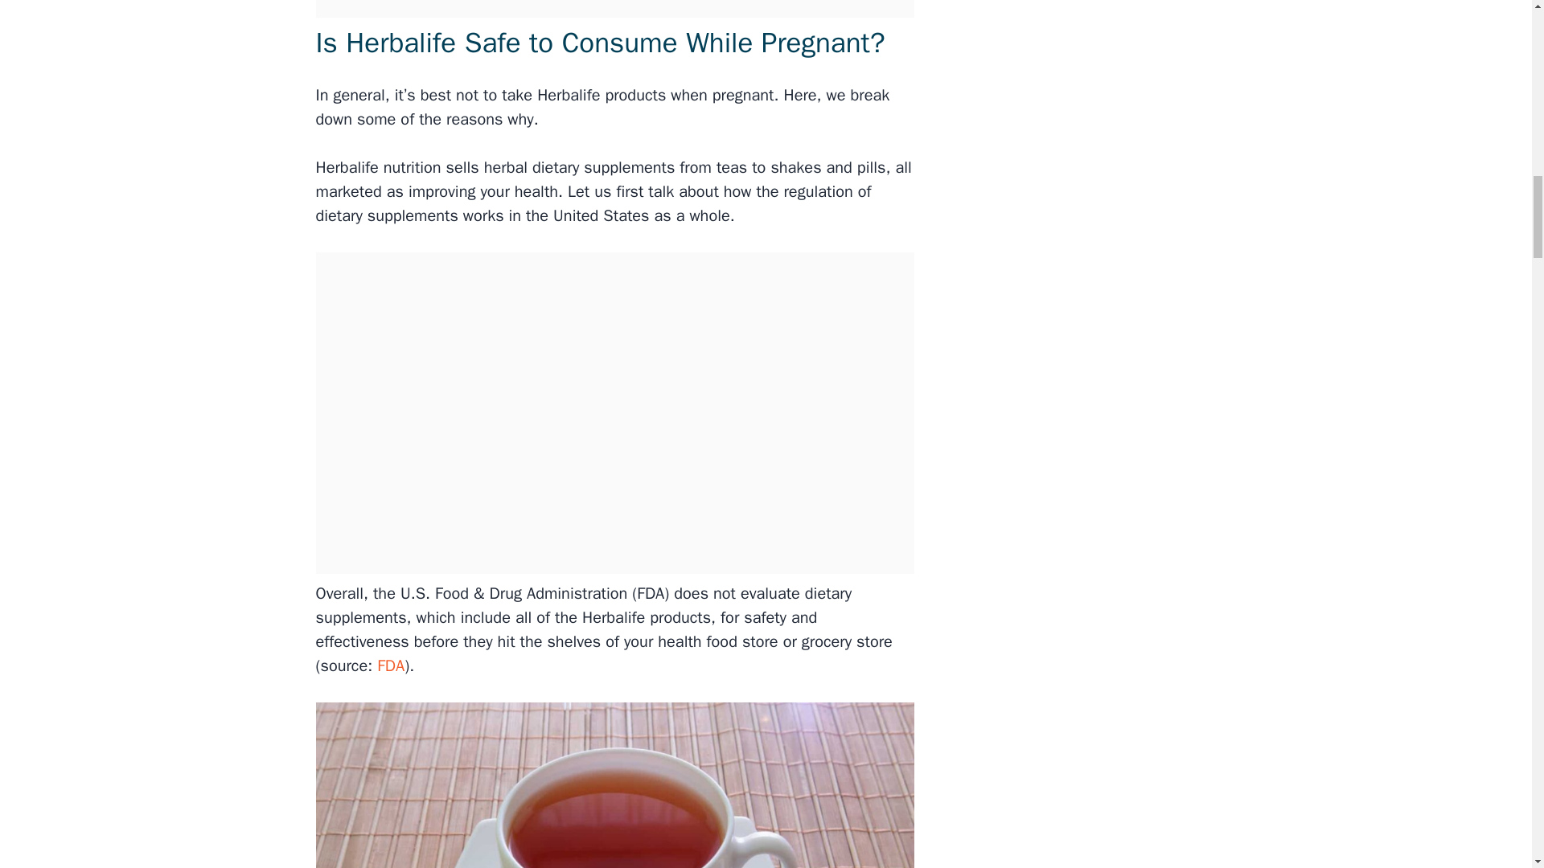  Describe the element at coordinates (388, 665) in the screenshot. I see `FDA` at that location.